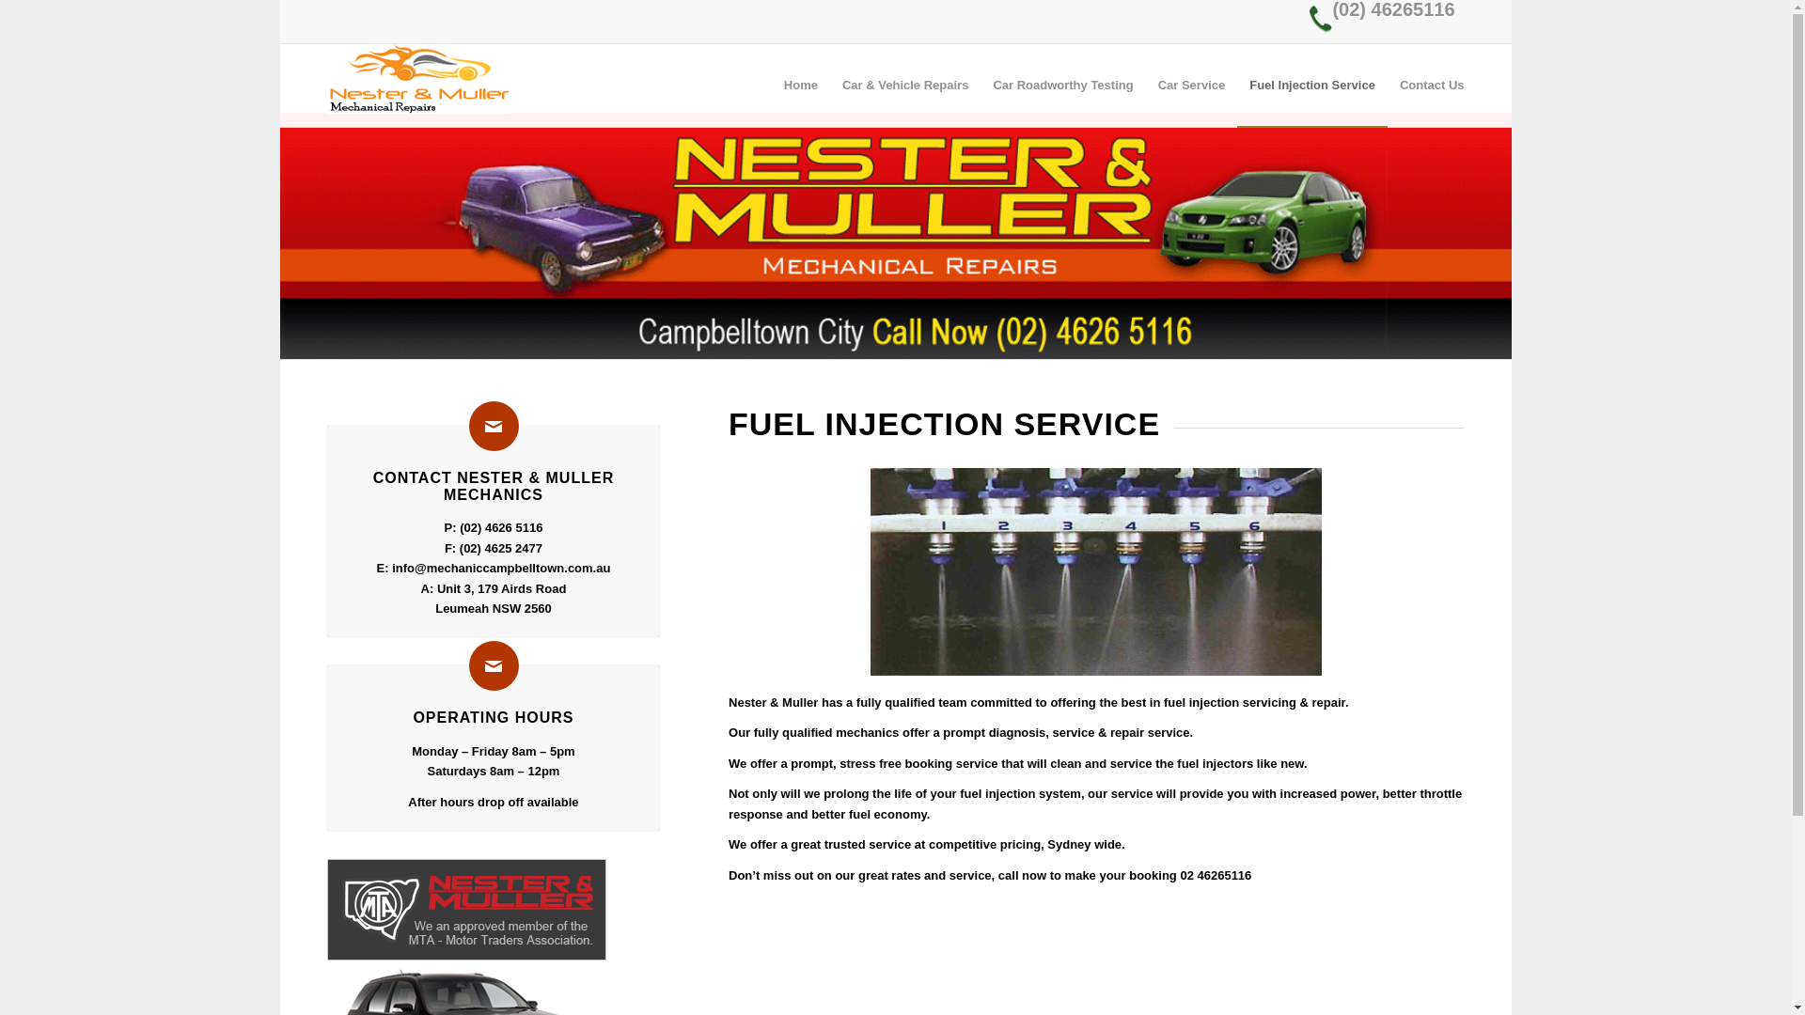 This screenshot has width=1805, height=1015. Describe the element at coordinates (1312, 86) in the screenshot. I see `Fuel Injection Service` at that location.